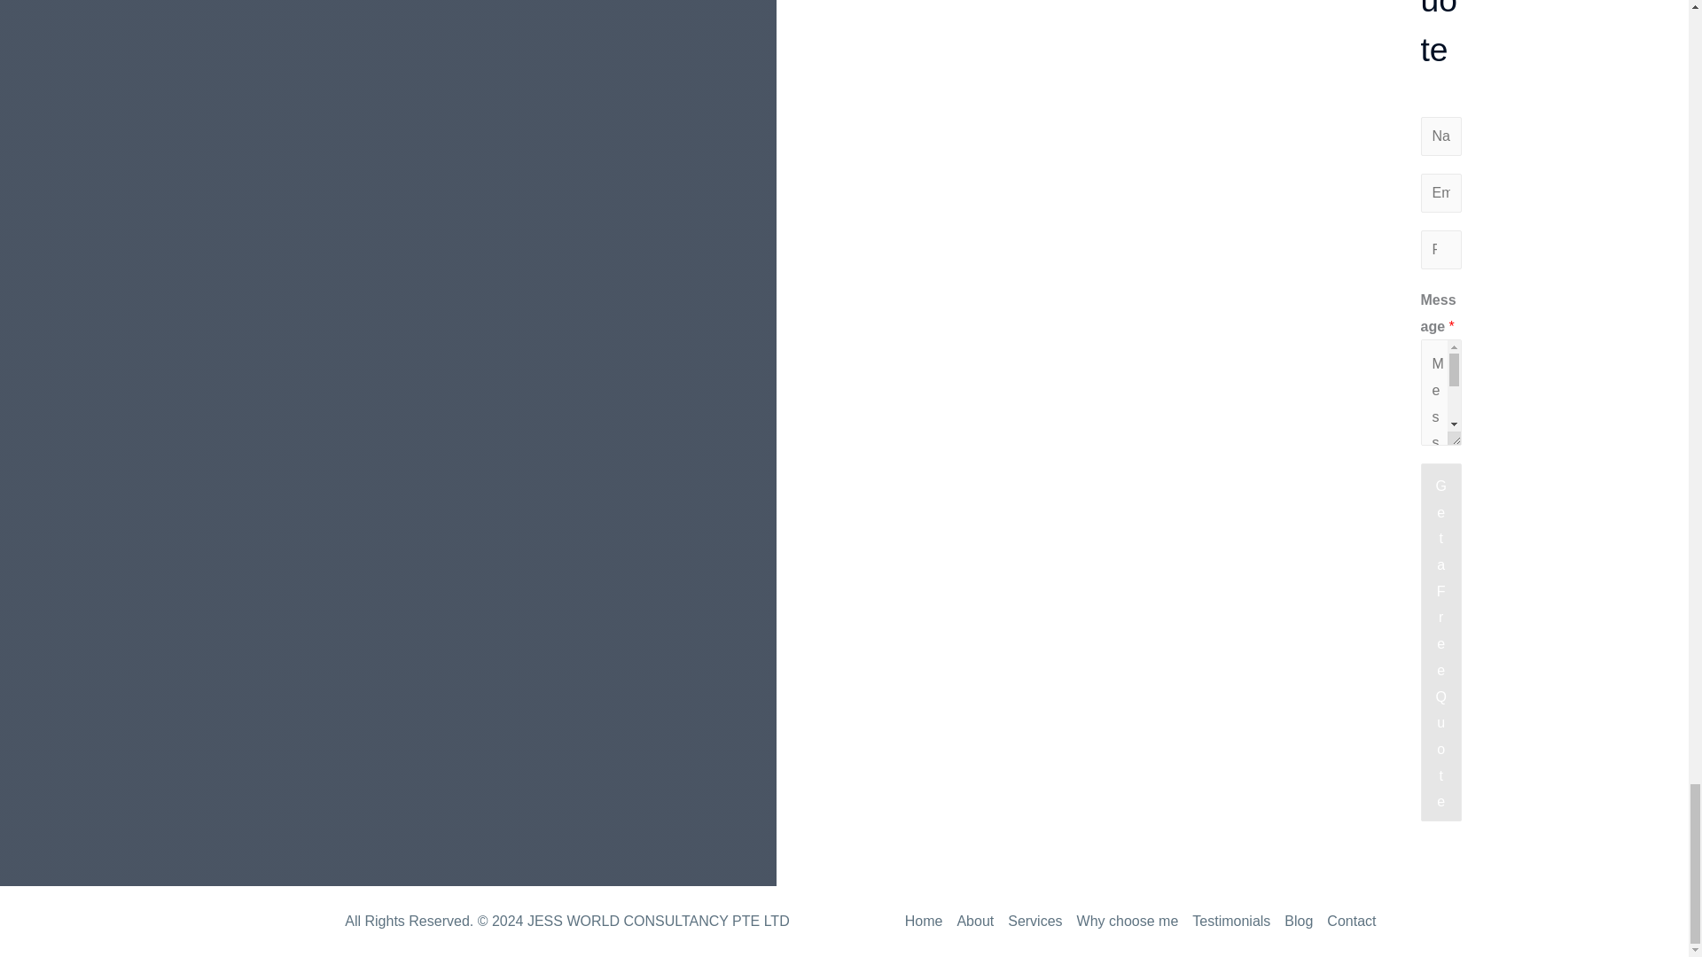  Describe the element at coordinates (975, 921) in the screenshot. I see `About` at that location.